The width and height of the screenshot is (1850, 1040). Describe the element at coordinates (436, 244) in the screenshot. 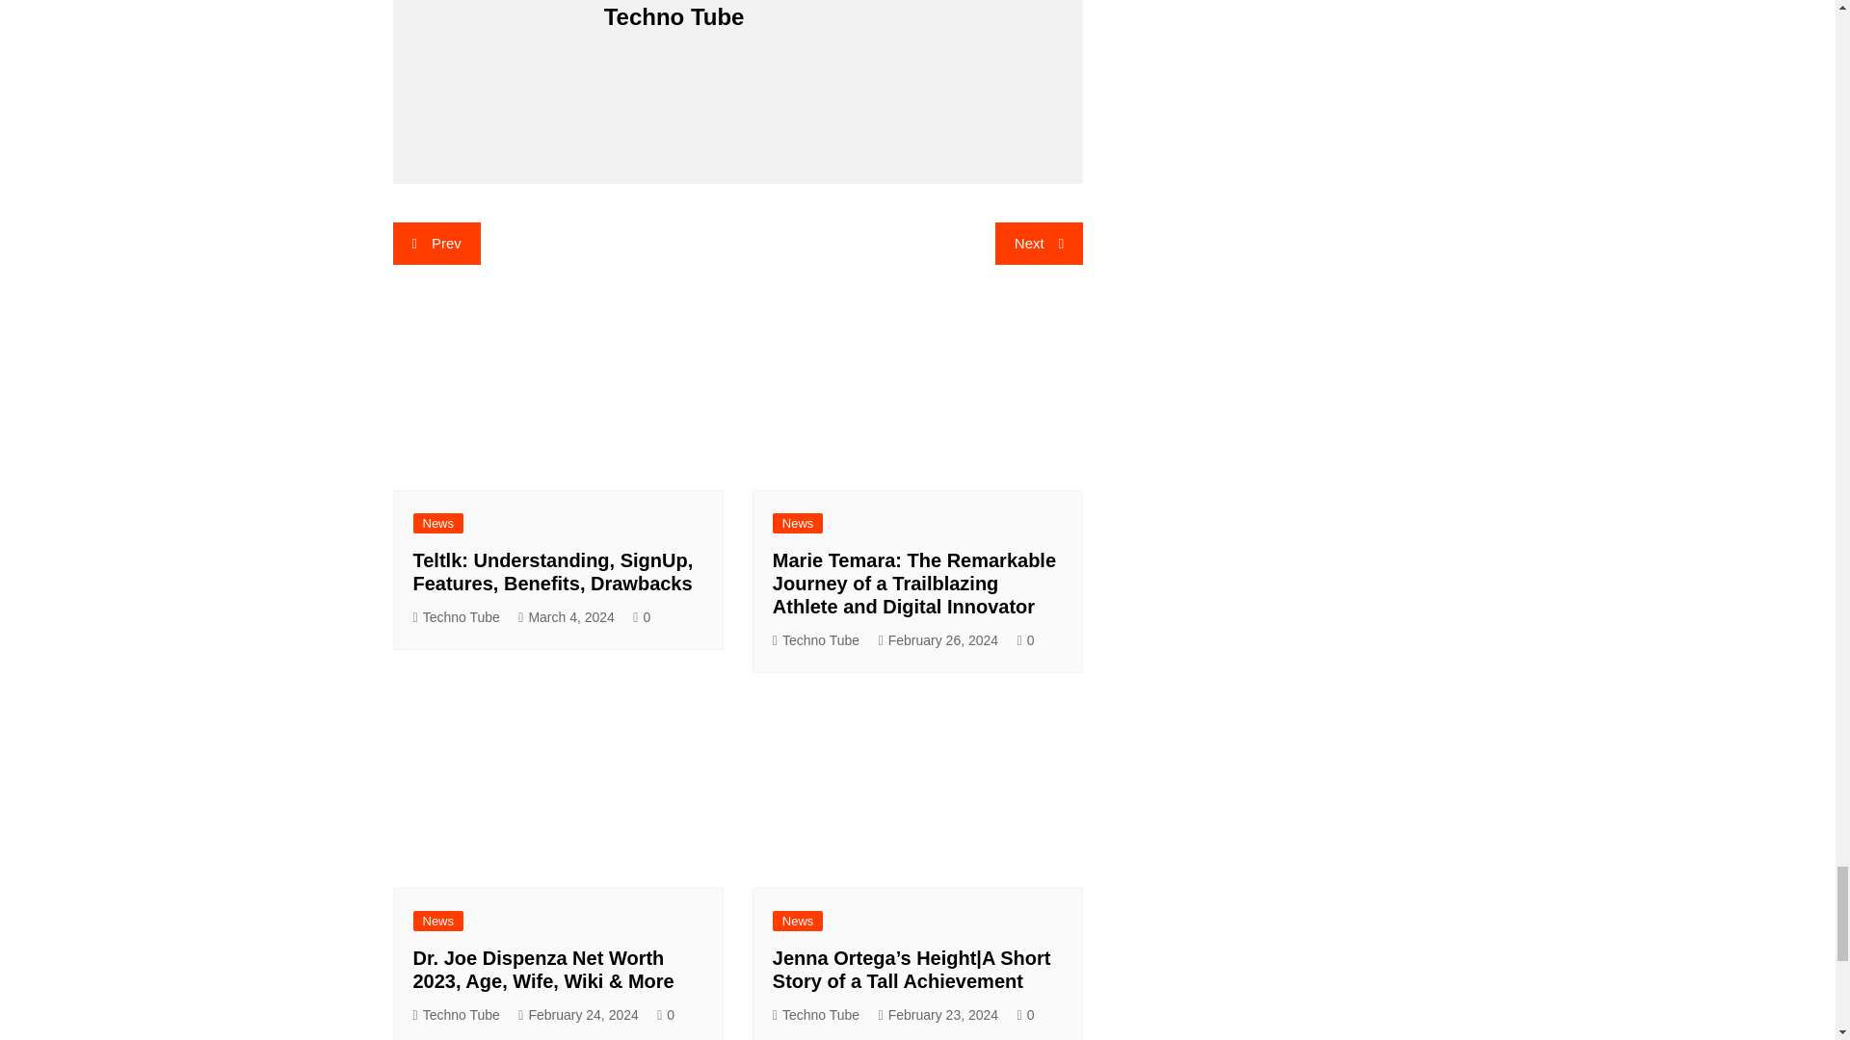

I see `Prev` at that location.